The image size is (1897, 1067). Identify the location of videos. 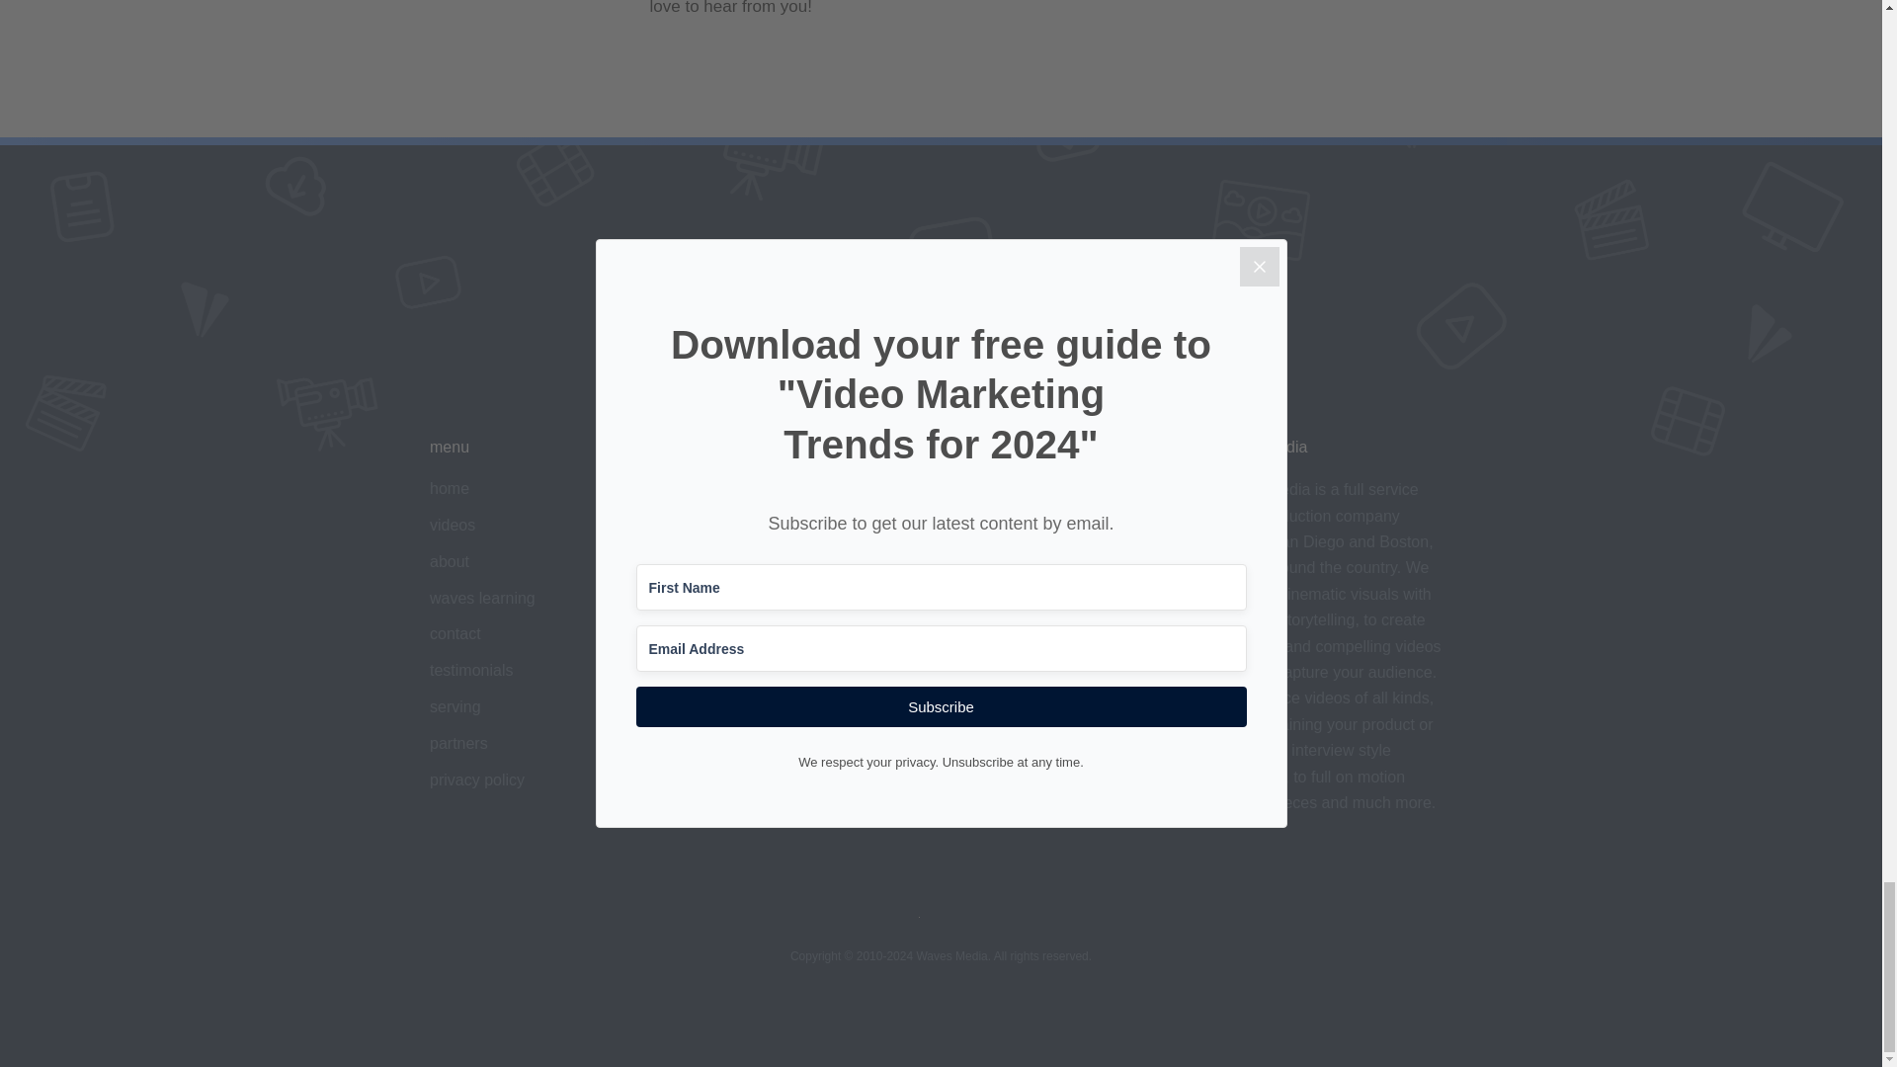
(453, 525).